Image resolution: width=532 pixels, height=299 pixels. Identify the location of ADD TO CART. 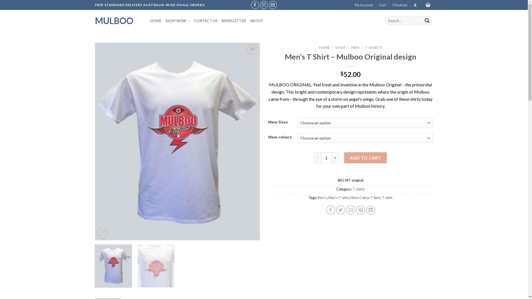
(365, 158).